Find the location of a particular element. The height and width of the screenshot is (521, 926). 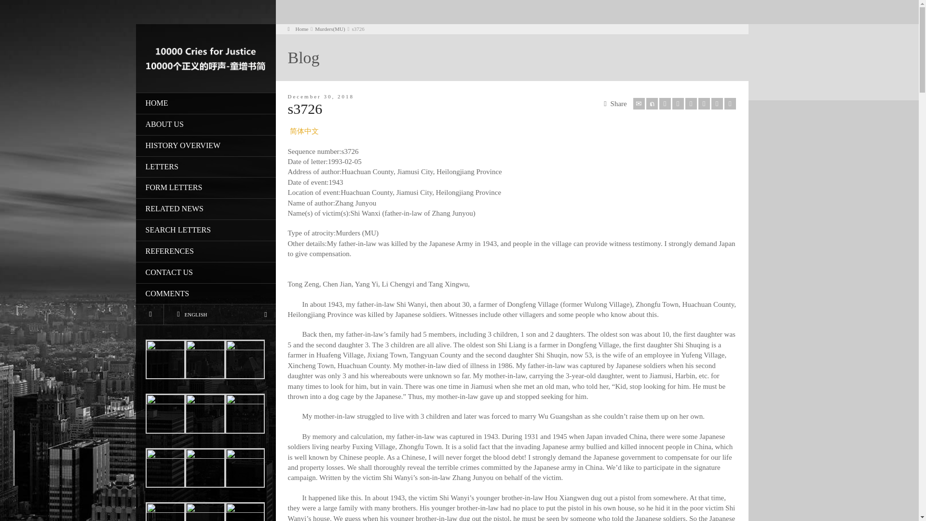

Languages is located at coordinates (220, 314).